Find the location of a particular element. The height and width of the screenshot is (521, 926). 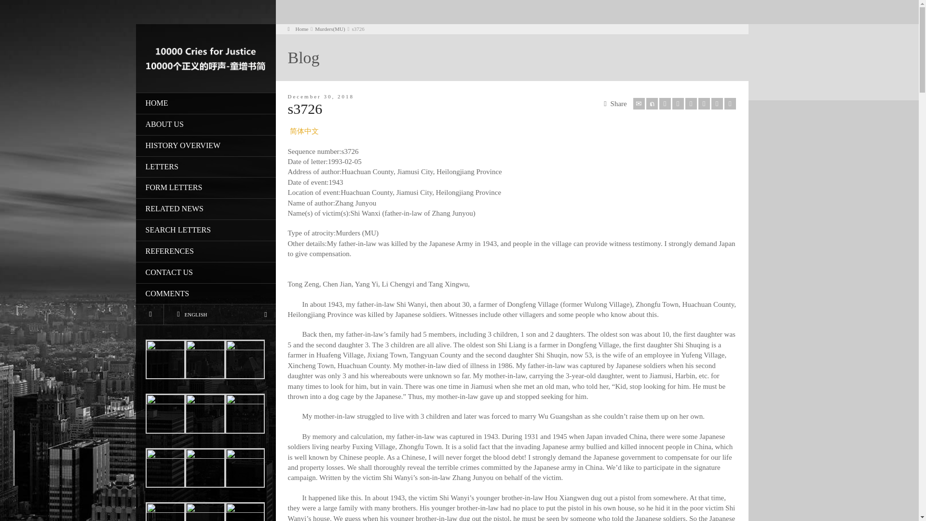

Languages is located at coordinates (220, 314).